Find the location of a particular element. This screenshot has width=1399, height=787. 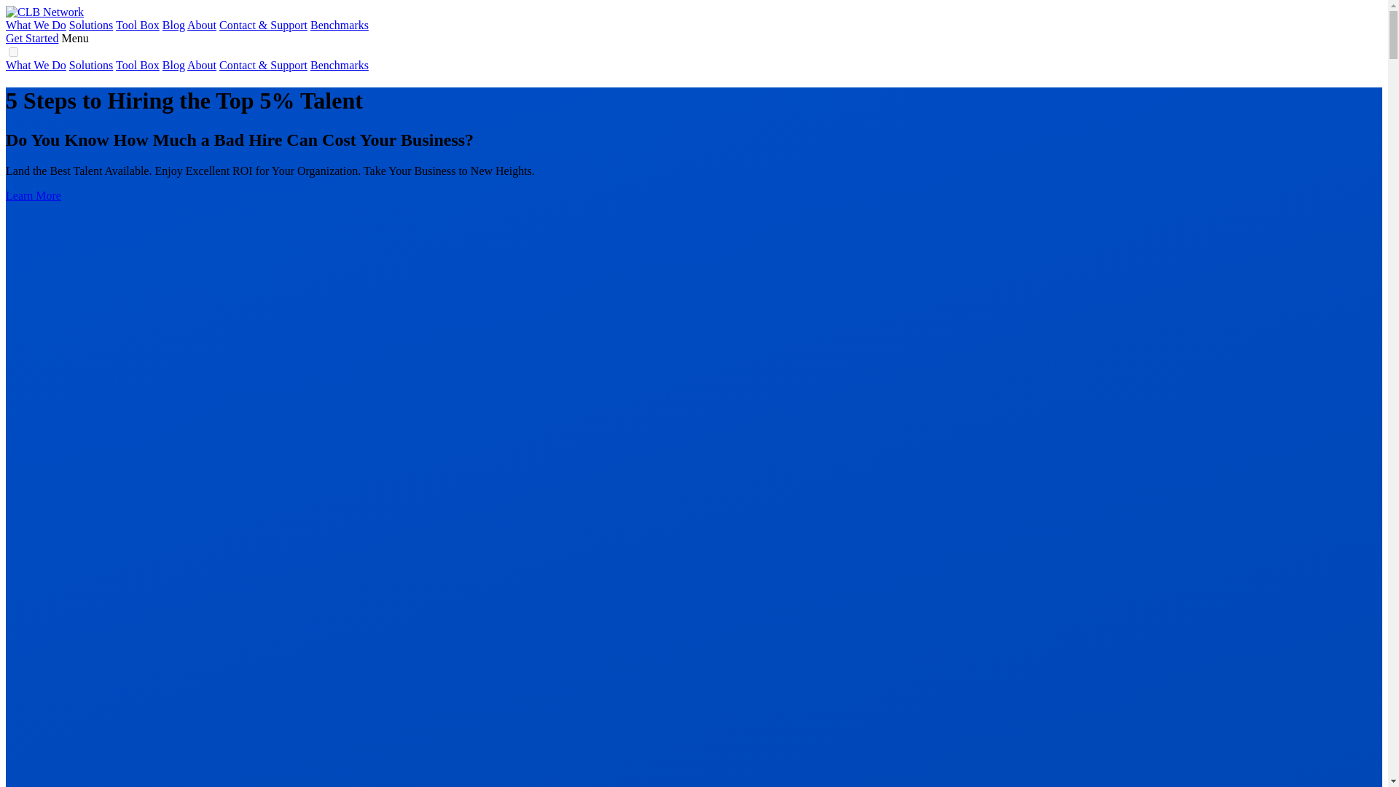

Tool Box is located at coordinates (137, 66).